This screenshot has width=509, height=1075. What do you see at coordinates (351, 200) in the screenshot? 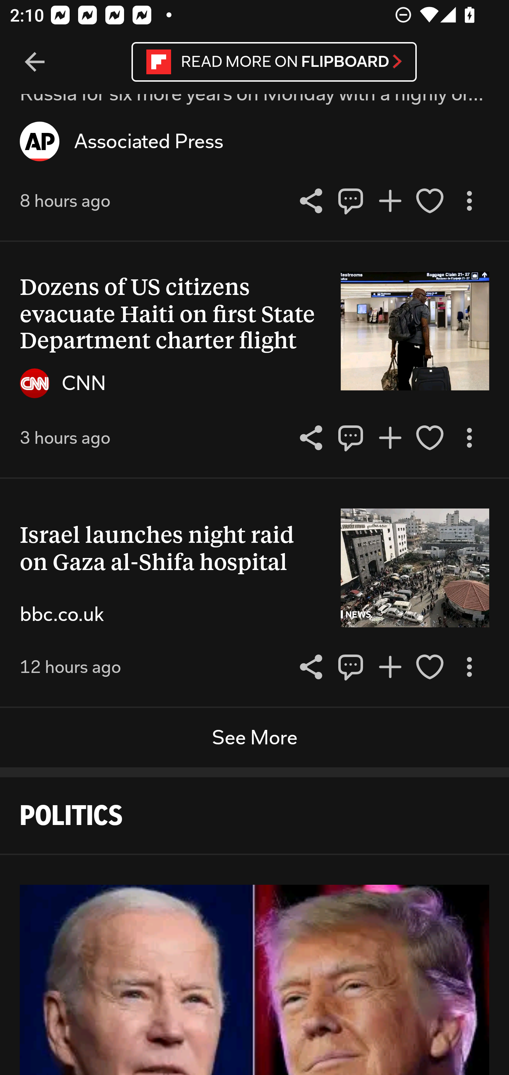
I see `Share` at bounding box center [351, 200].